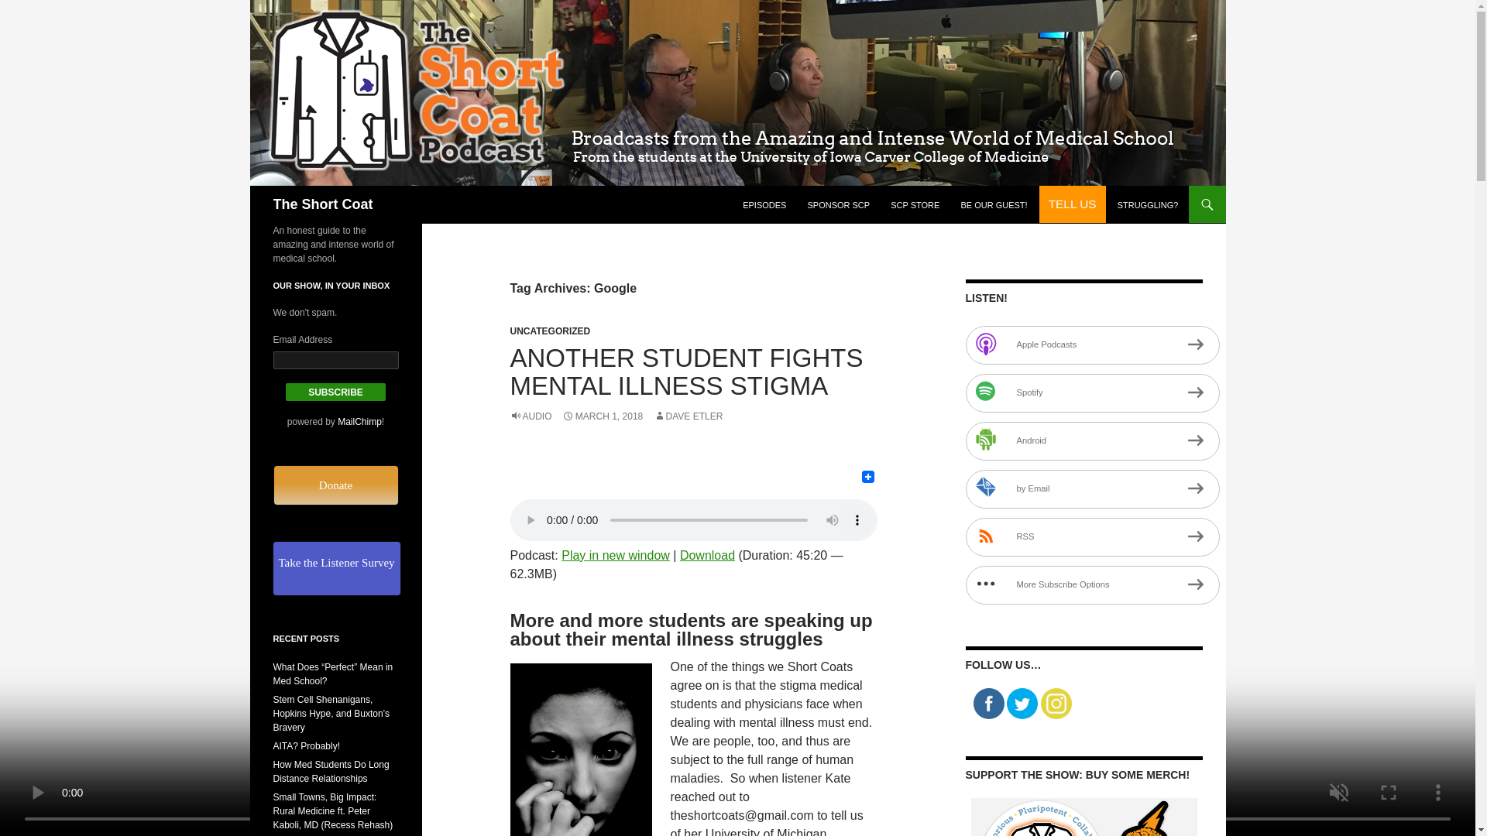  Describe the element at coordinates (322, 204) in the screenshot. I see `The Short Coat` at that location.